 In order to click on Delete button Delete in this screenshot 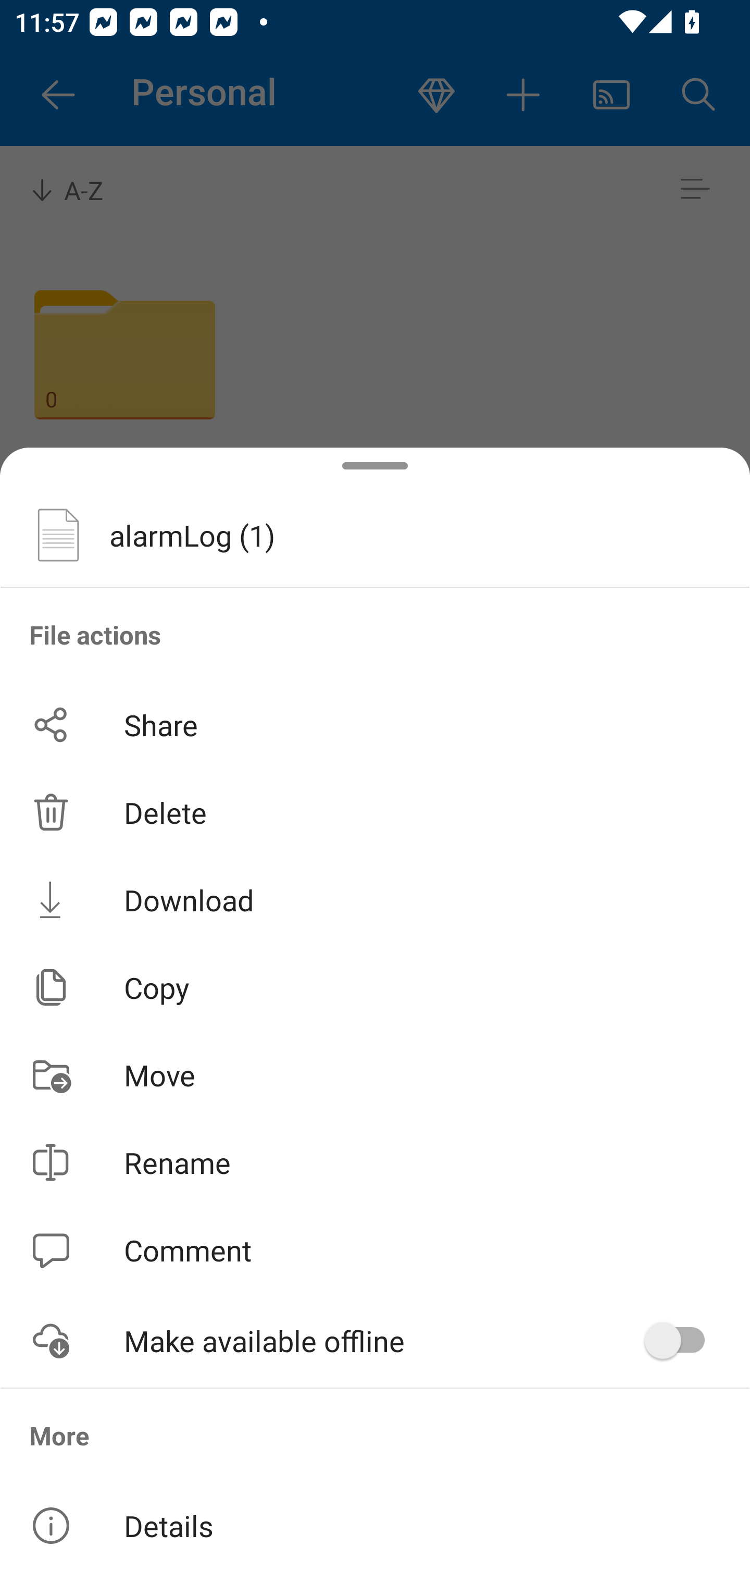, I will do `click(375, 812)`.